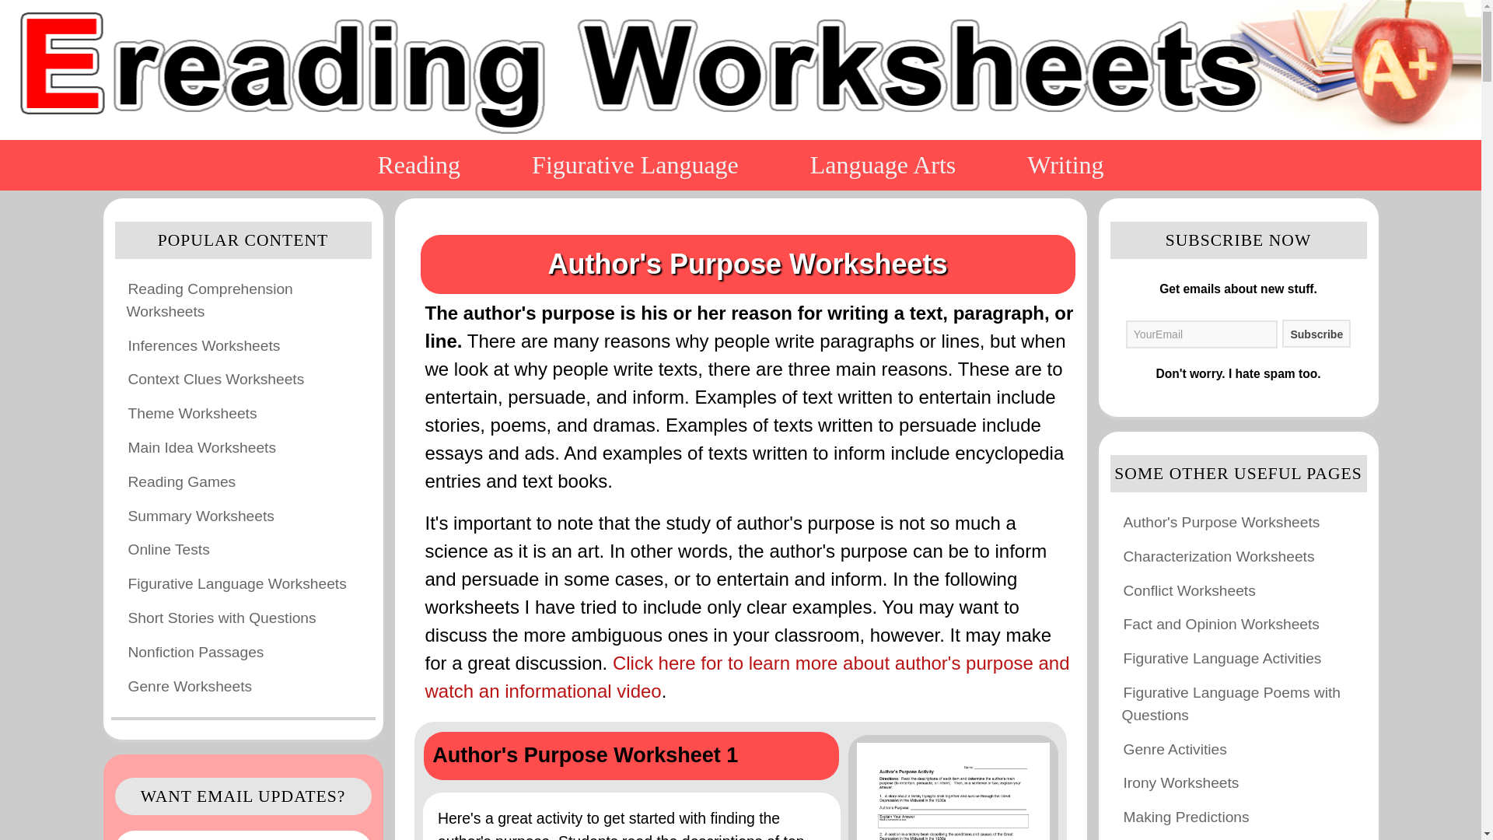 This screenshot has width=1493, height=840. What do you see at coordinates (635, 165) in the screenshot?
I see `Figurative Language` at bounding box center [635, 165].